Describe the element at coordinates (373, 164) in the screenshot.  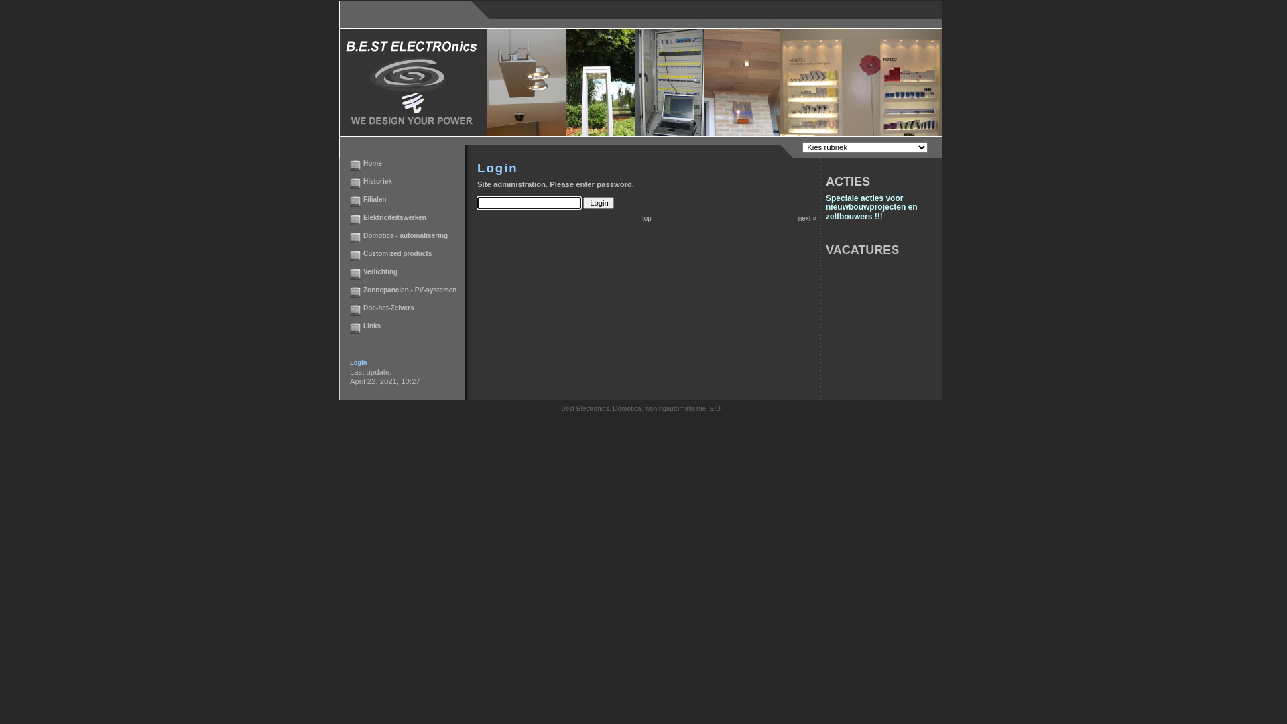
I see `Home` at that location.